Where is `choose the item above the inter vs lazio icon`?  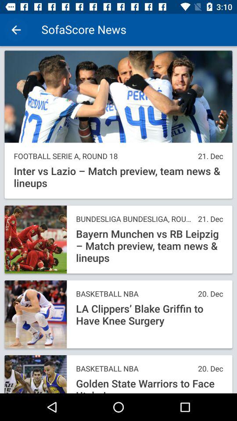
choose the item above the inter vs lazio icon is located at coordinates (104, 156).